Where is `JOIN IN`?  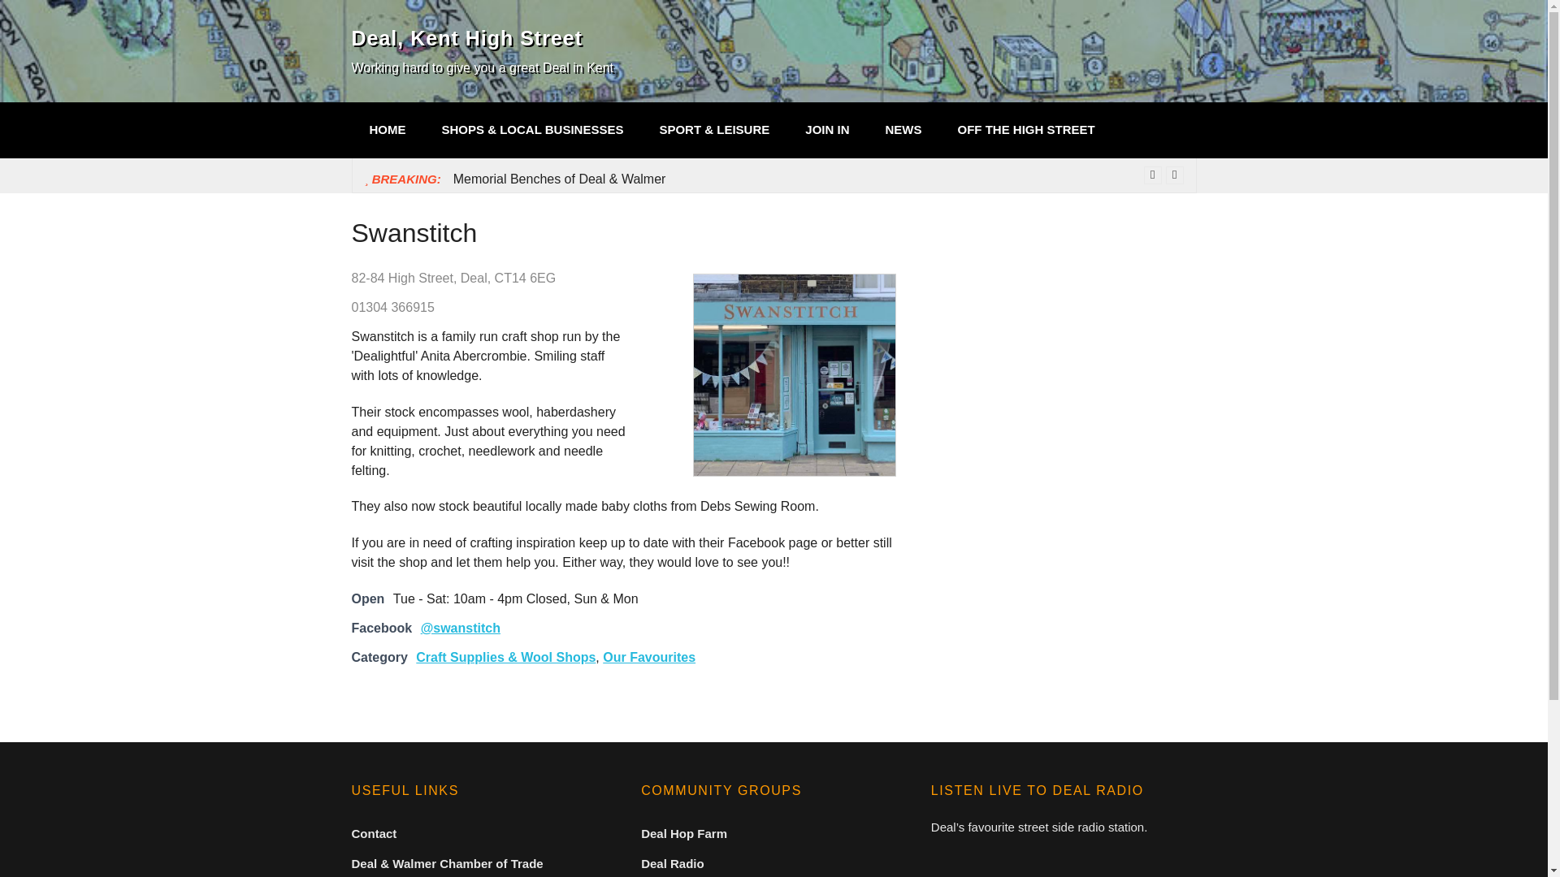 JOIN IN is located at coordinates (827, 130).